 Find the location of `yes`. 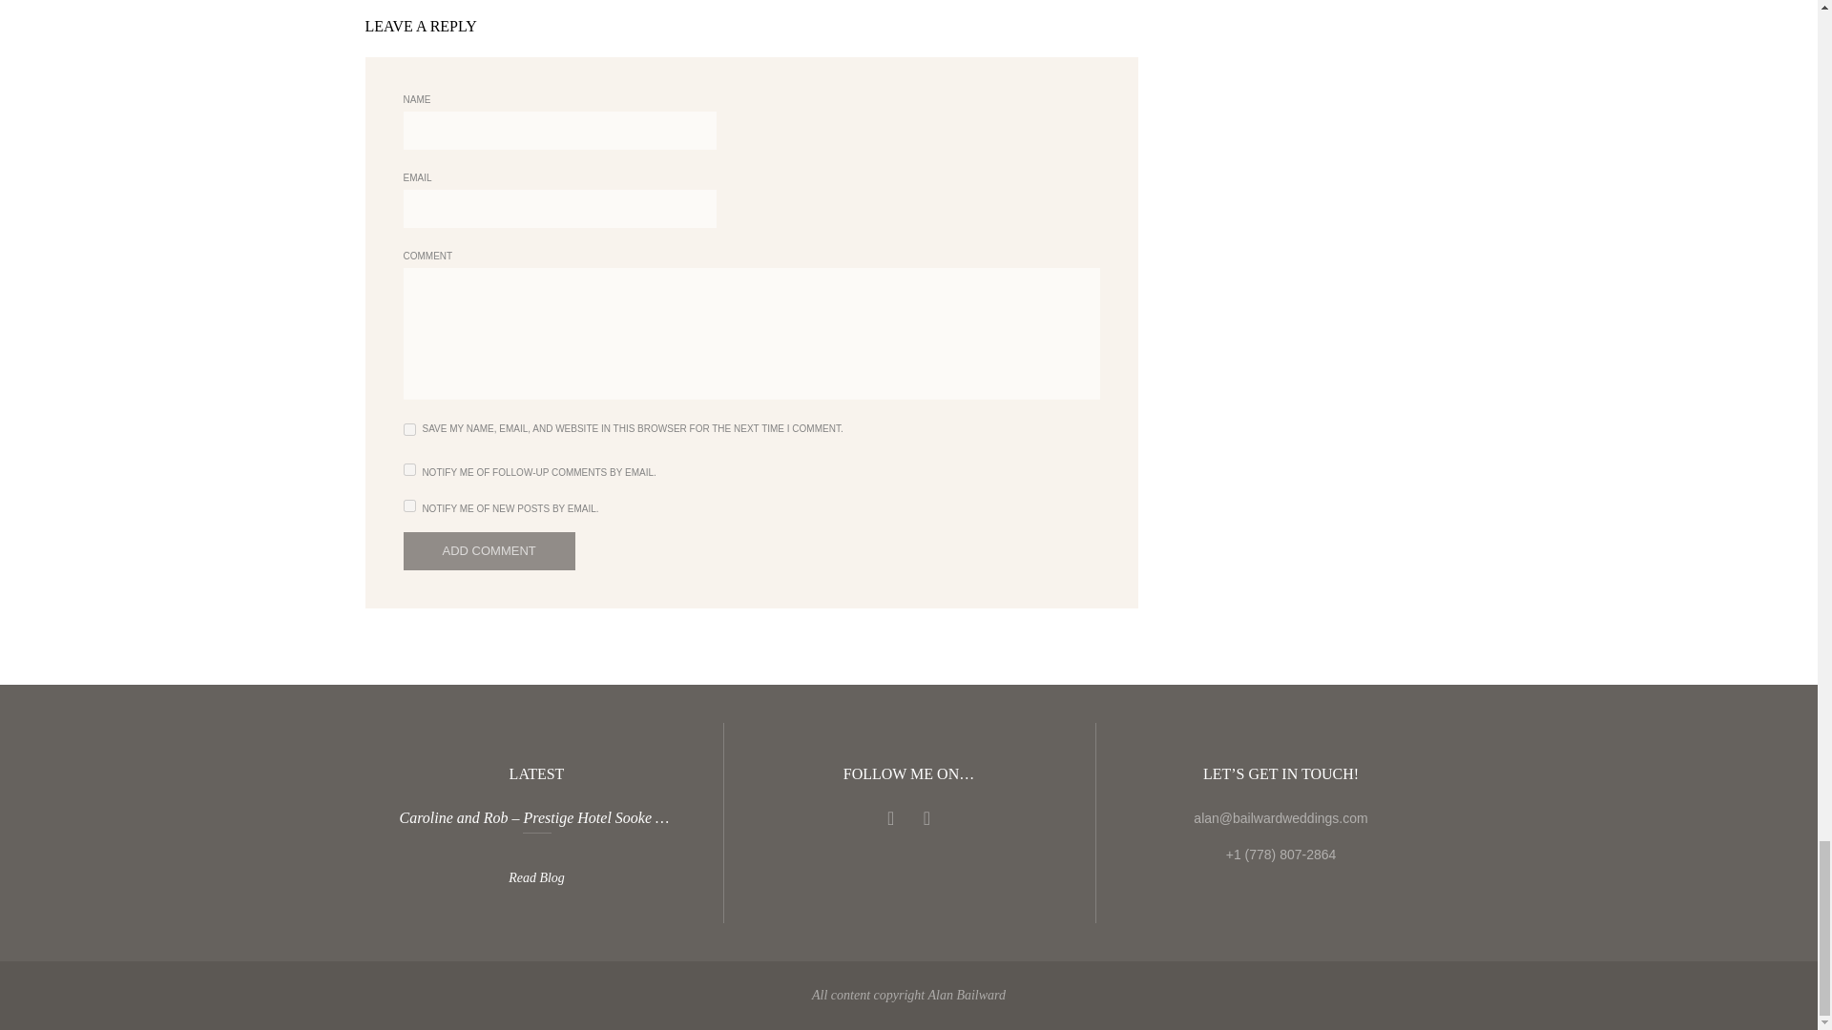

yes is located at coordinates (408, 429).